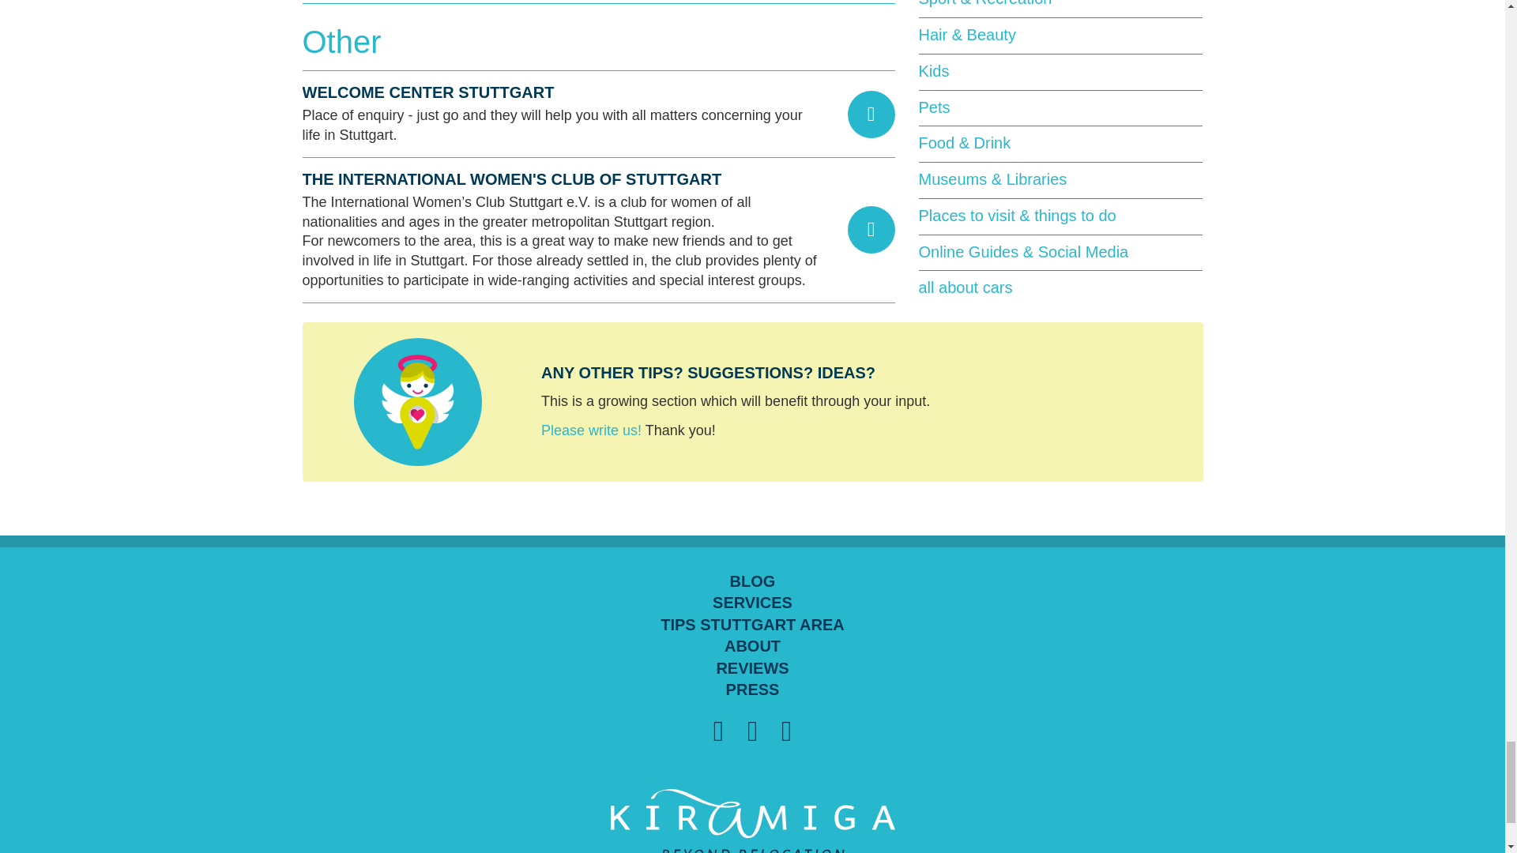  Describe the element at coordinates (752, 690) in the screenshot. I see `Press` at that location.